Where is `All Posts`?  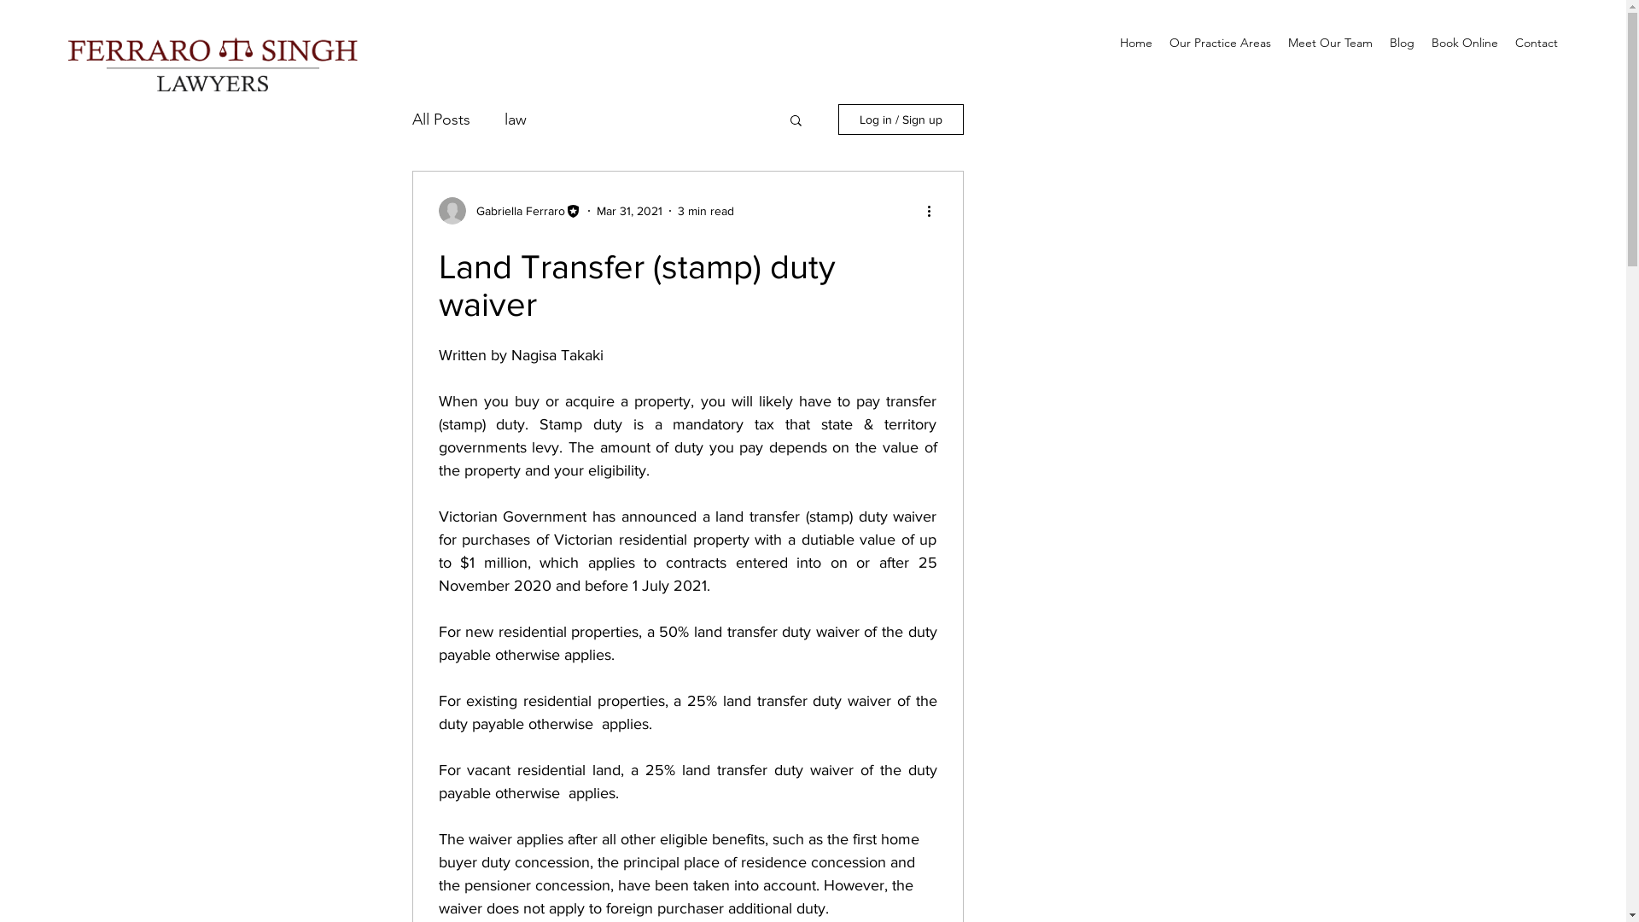 All Posts is located at coordinates (440, 120).